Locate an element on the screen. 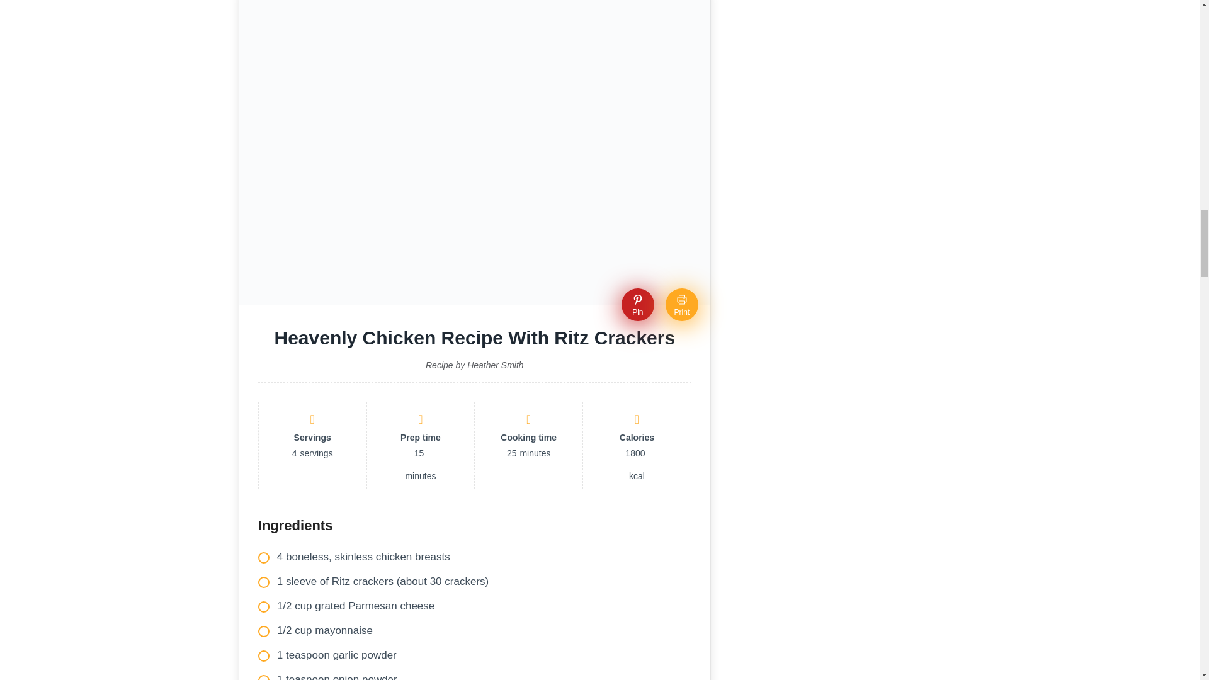  Pin is located at coordinates (637, 304).